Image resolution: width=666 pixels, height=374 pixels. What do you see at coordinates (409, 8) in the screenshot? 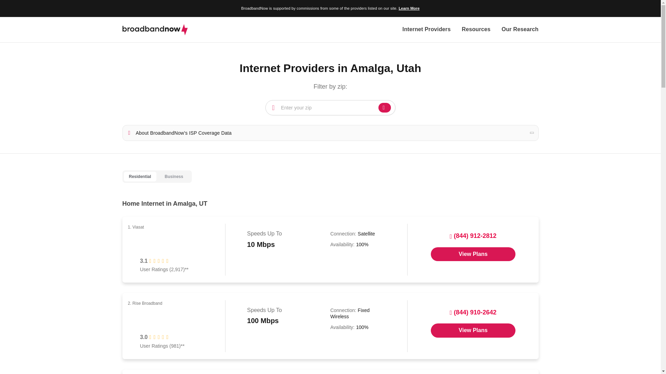
I see `Learn More` at bounding box center [409, 8].